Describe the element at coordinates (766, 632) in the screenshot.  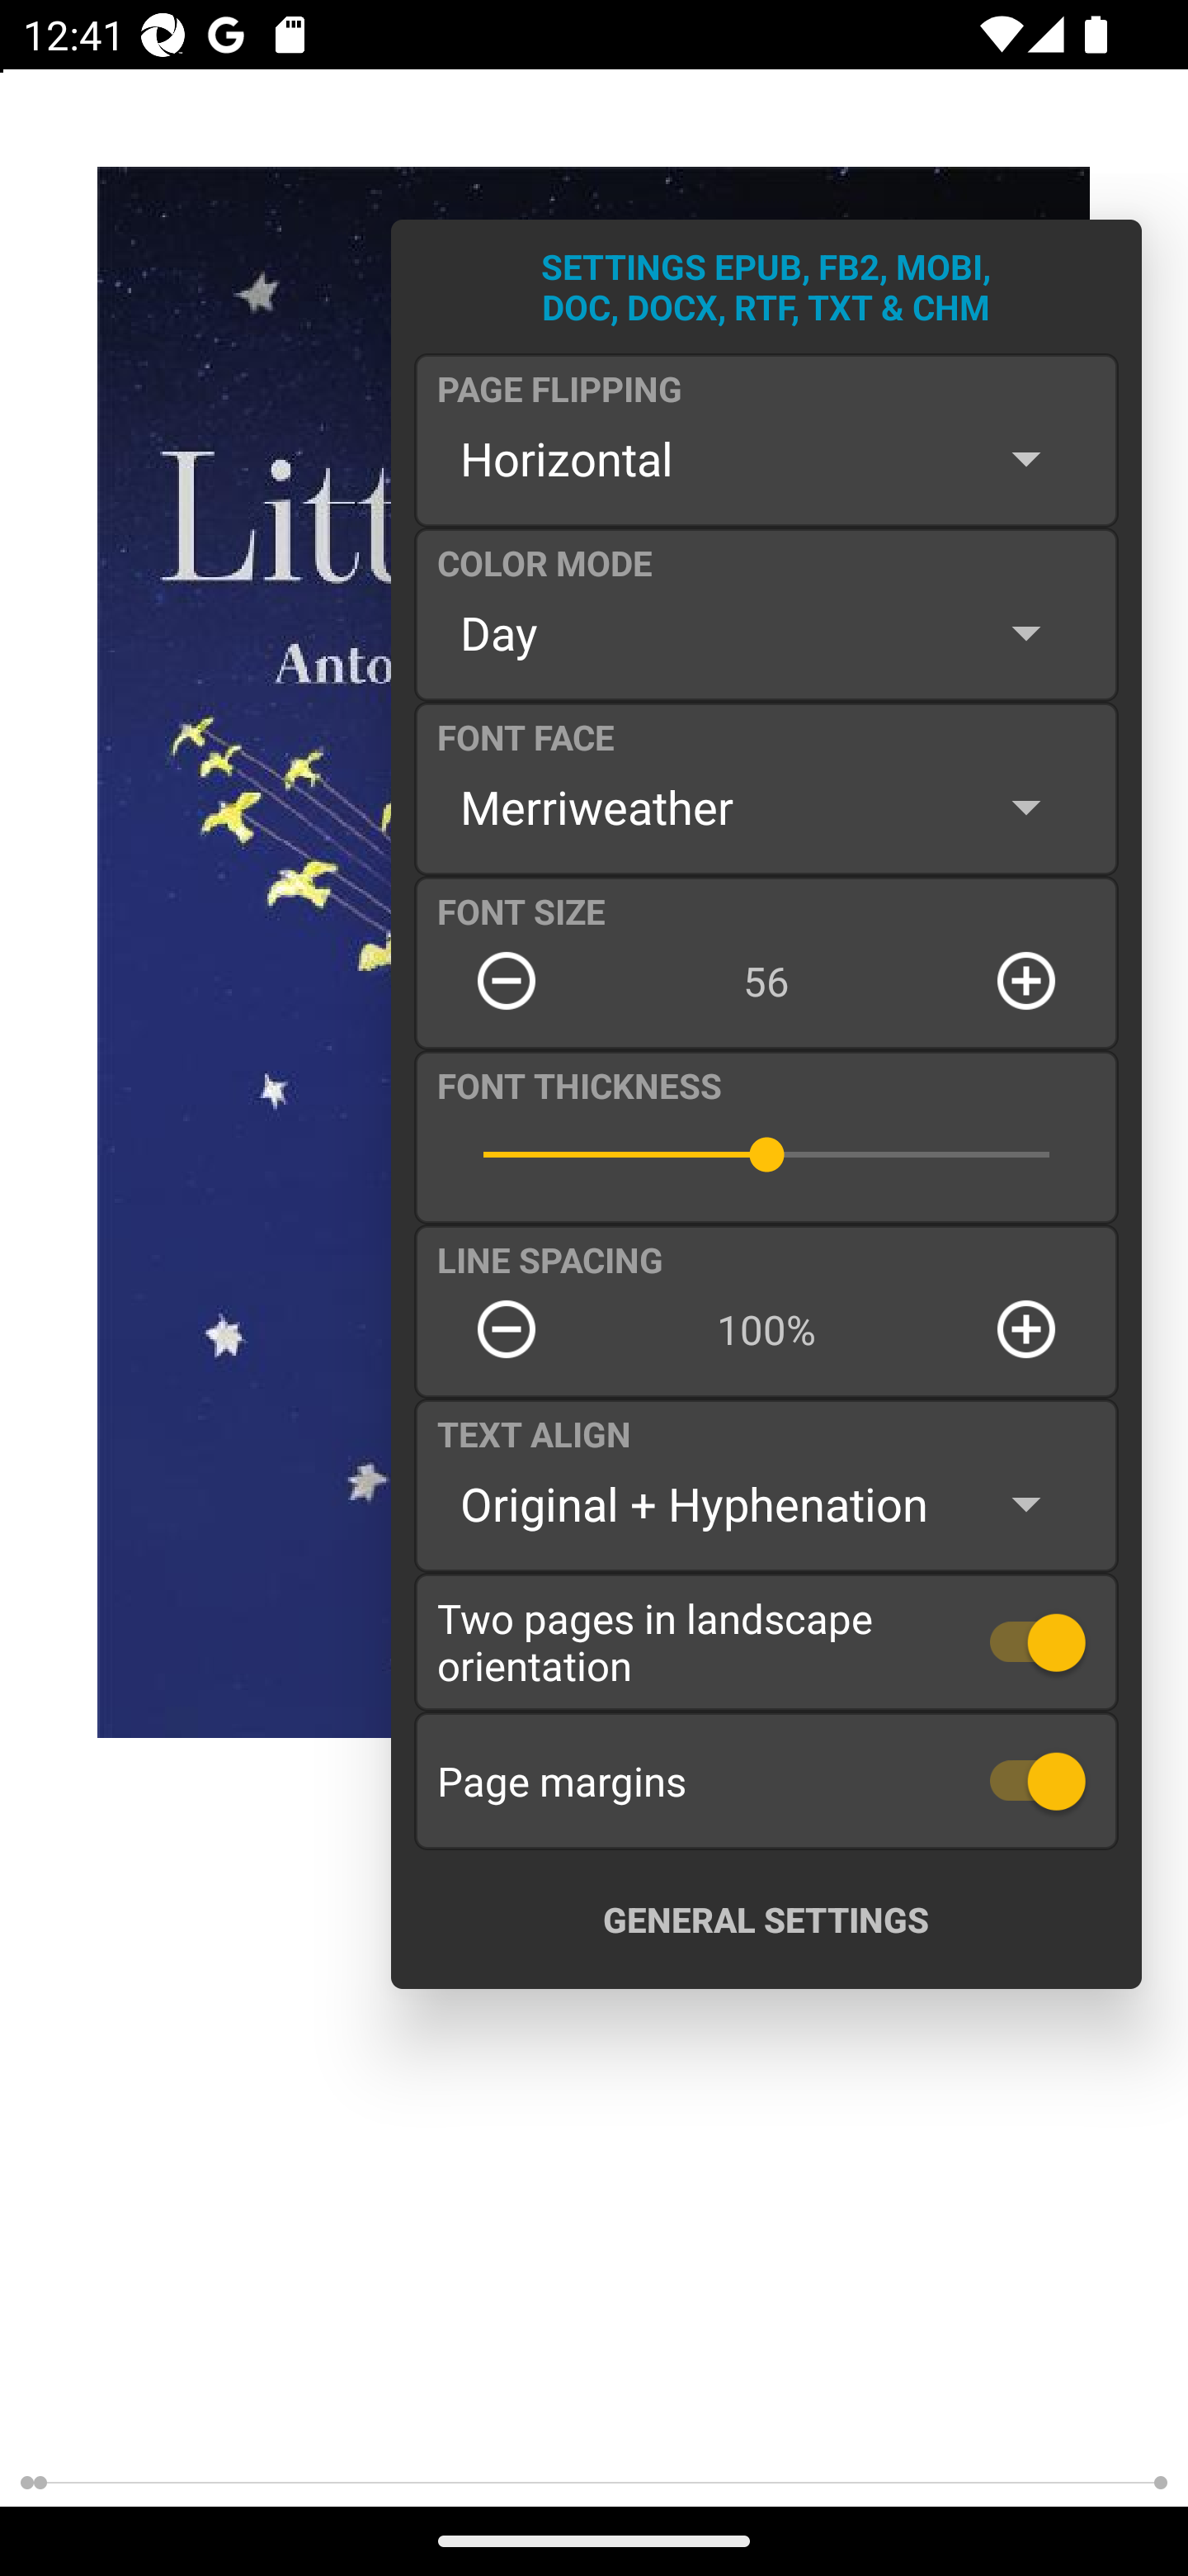
I see `Day` at that location.